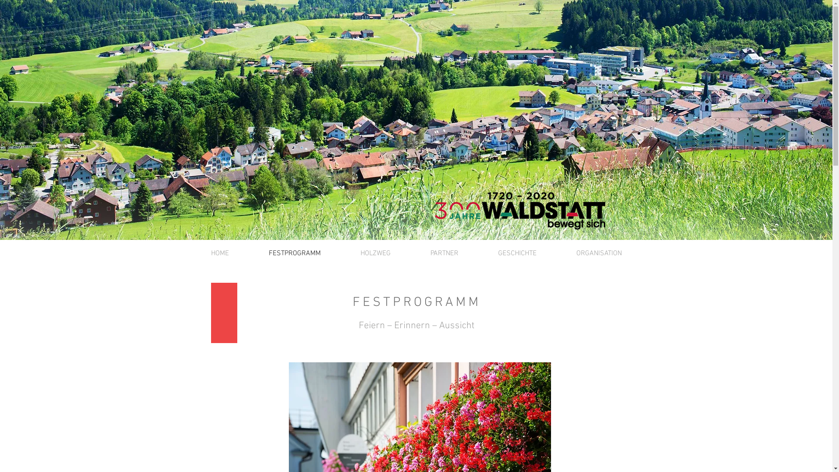 The image size is (839, 472). What do you see at coordinates (376, 253) in the screenshot?
I see `HOLZWEG` at bounding box center [376, 253].